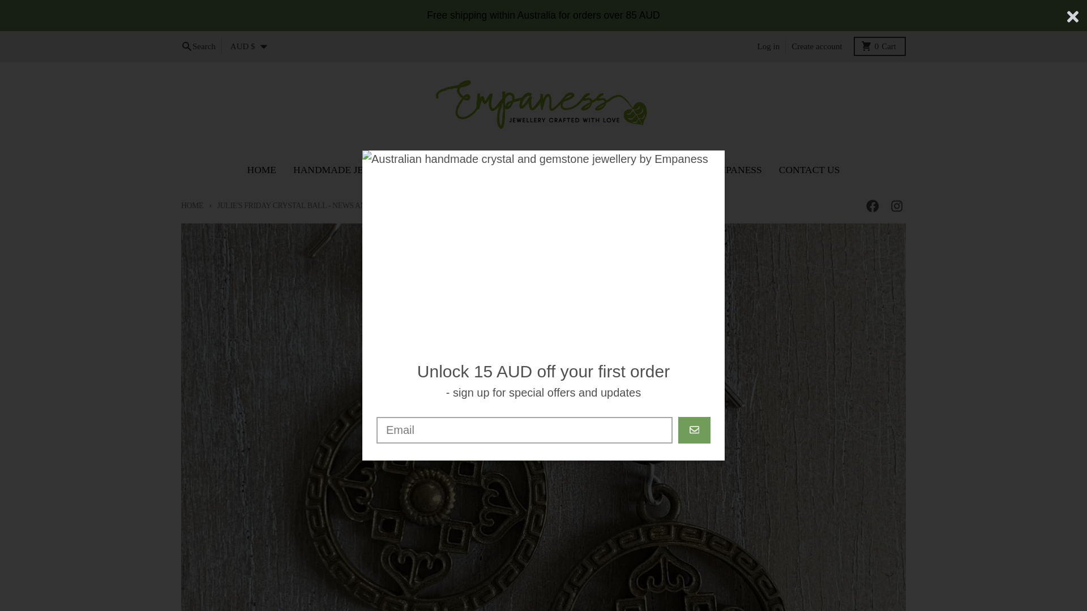 The width and height of the screenshot is (1087, 611). I want to click on Back to the homepage, so click(192, 206).